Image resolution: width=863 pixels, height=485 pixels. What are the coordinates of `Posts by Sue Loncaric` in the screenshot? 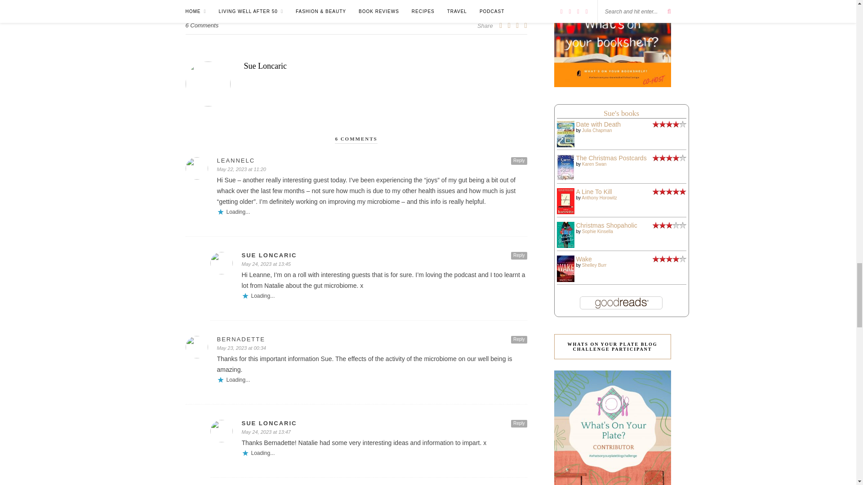 It's located at (356, 66).